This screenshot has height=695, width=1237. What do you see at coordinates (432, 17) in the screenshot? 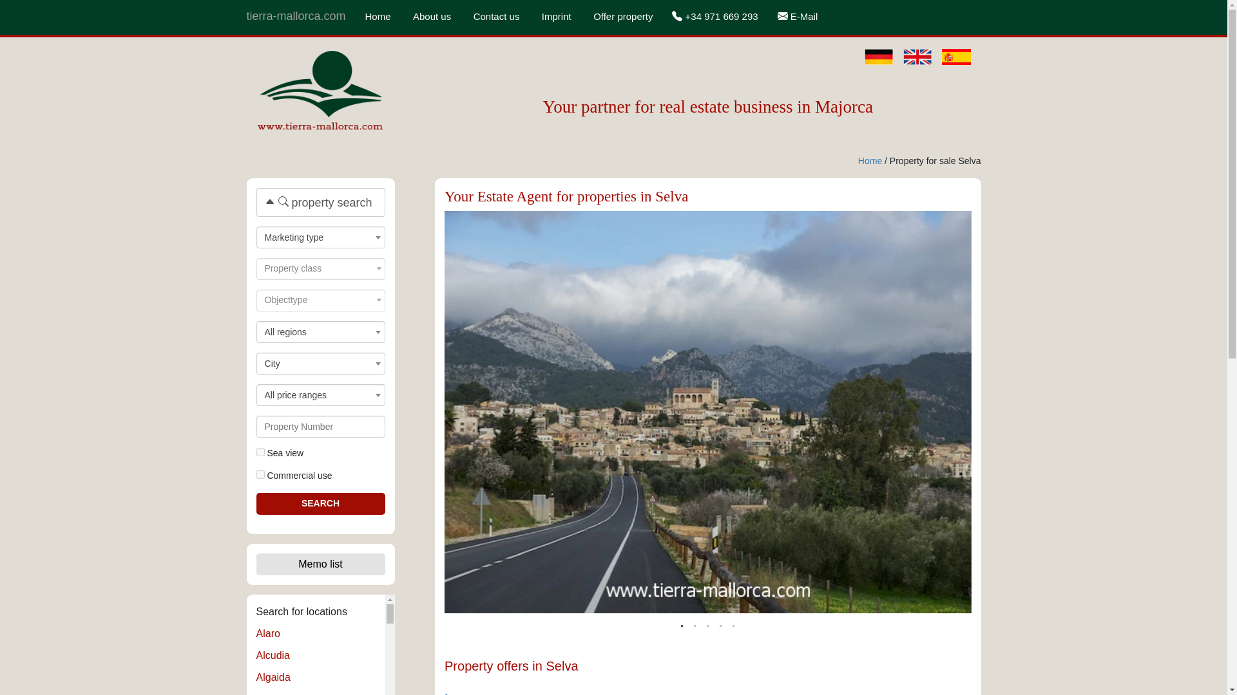
I see `The team on Mallorca` at bounding box center [432, 17].